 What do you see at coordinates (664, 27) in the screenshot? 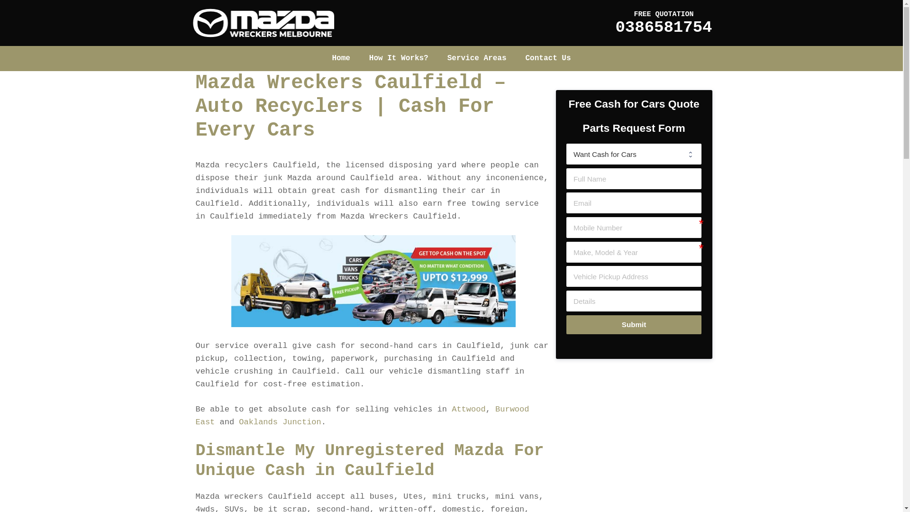
I see `0386581754` at bounding box center [664, 27].